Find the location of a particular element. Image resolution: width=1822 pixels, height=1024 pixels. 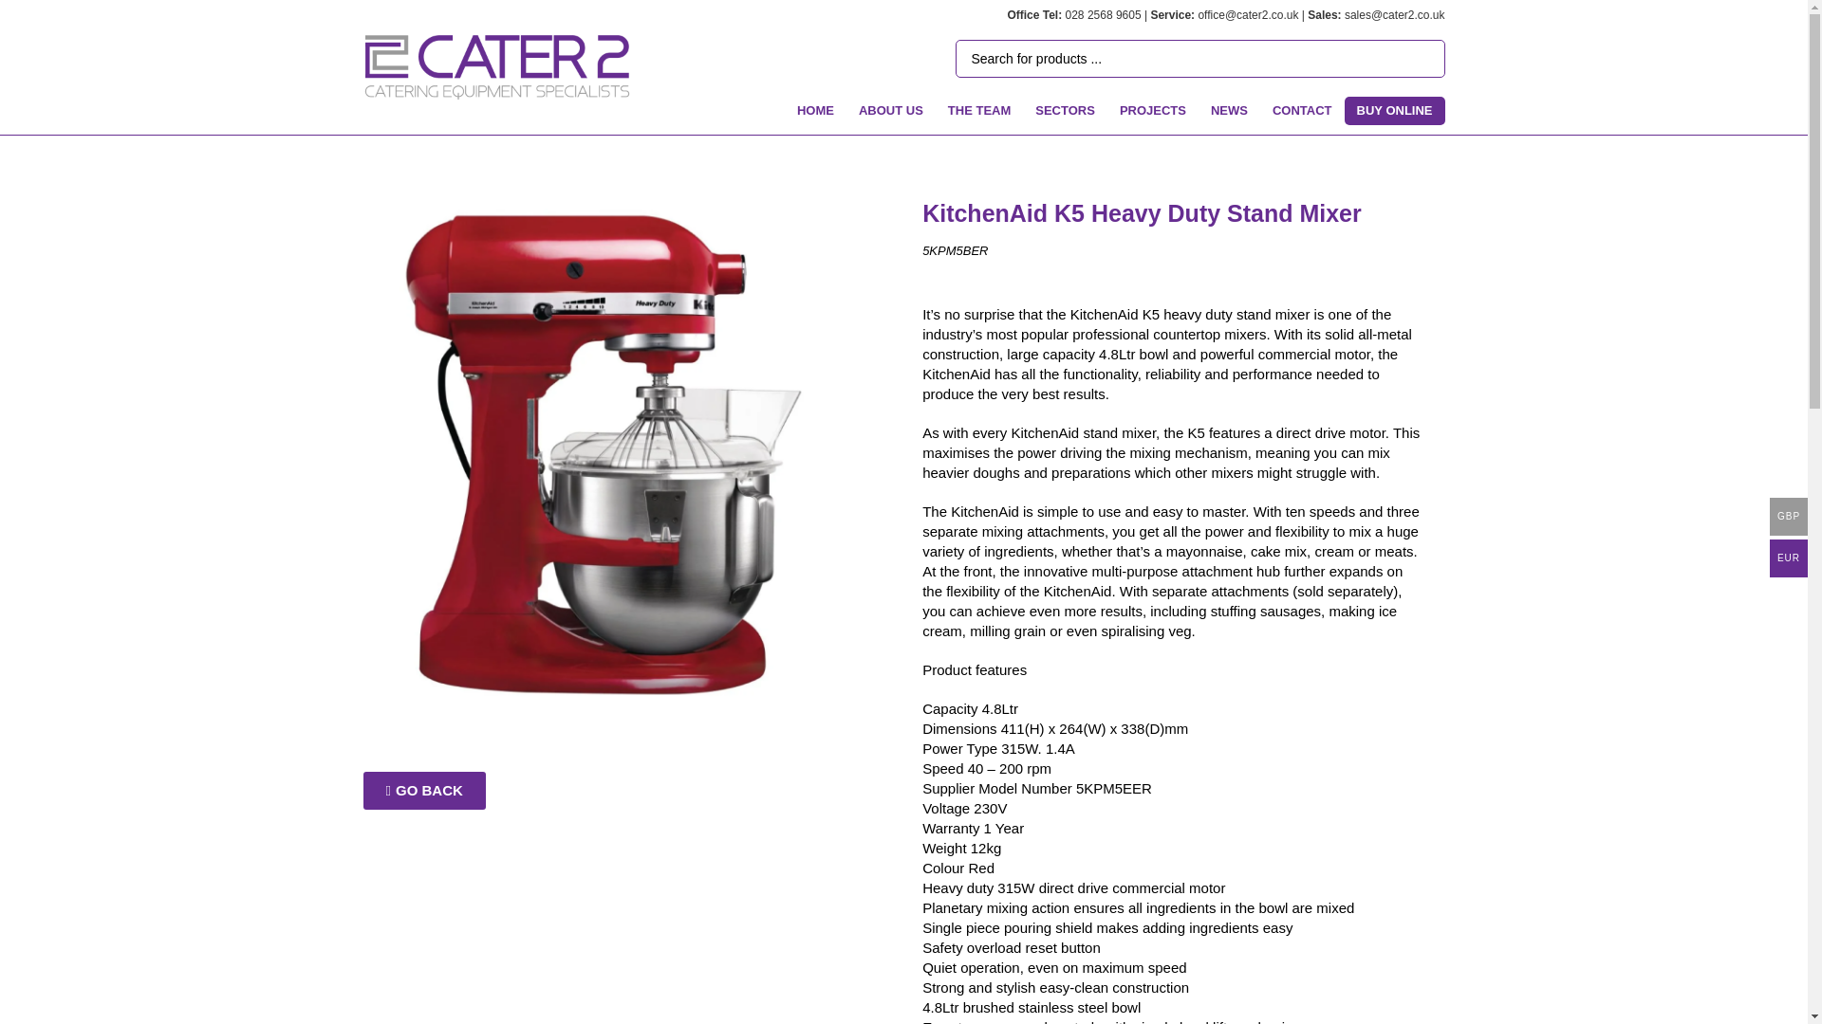

HOME is located at coordinates (816, 110).